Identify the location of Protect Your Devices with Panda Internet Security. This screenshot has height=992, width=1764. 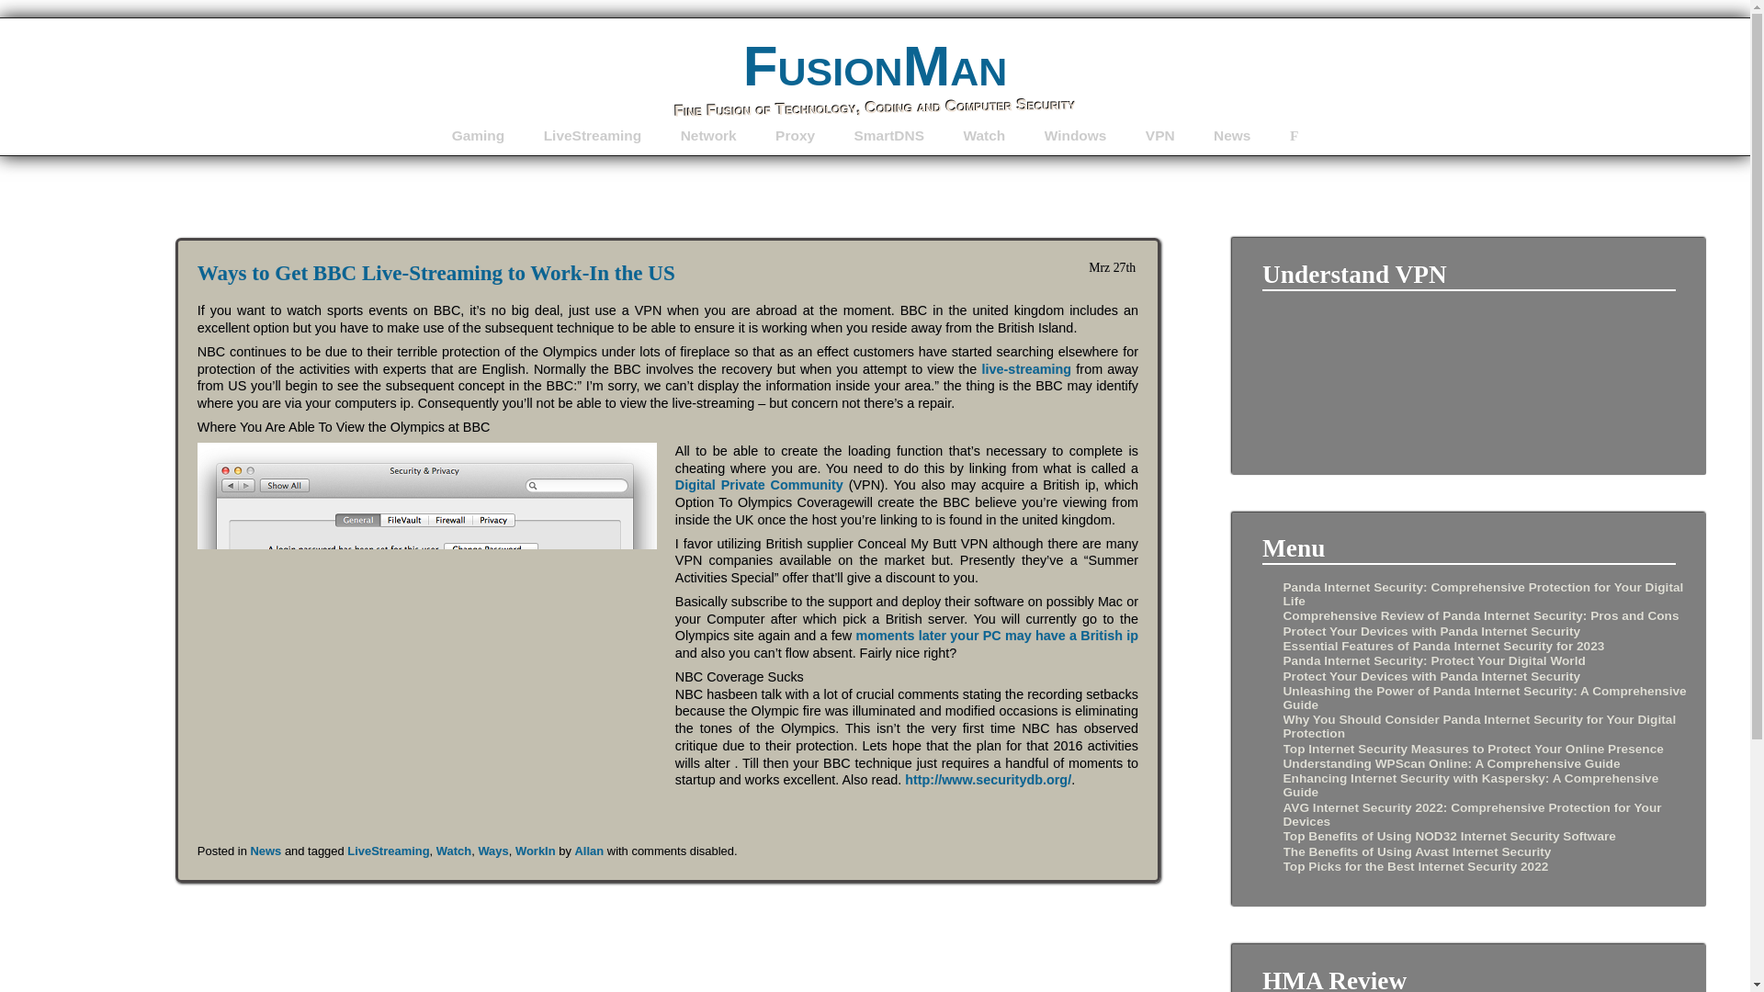
(1431, 676).